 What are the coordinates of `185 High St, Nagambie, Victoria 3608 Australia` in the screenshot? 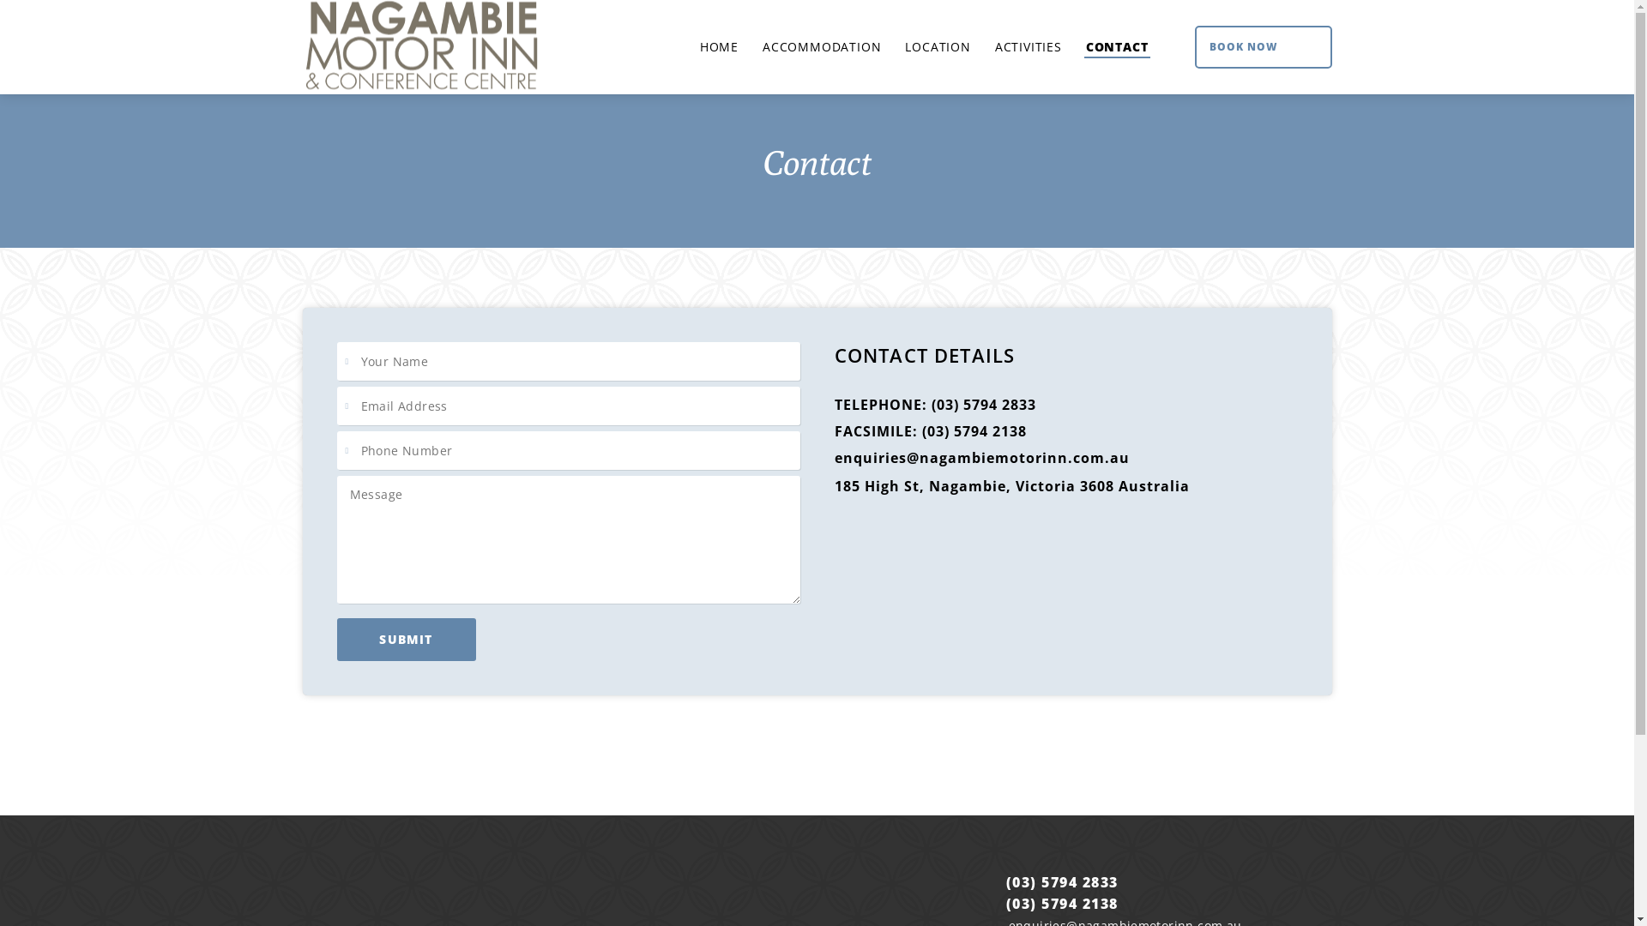 It's located at (1011, 486).